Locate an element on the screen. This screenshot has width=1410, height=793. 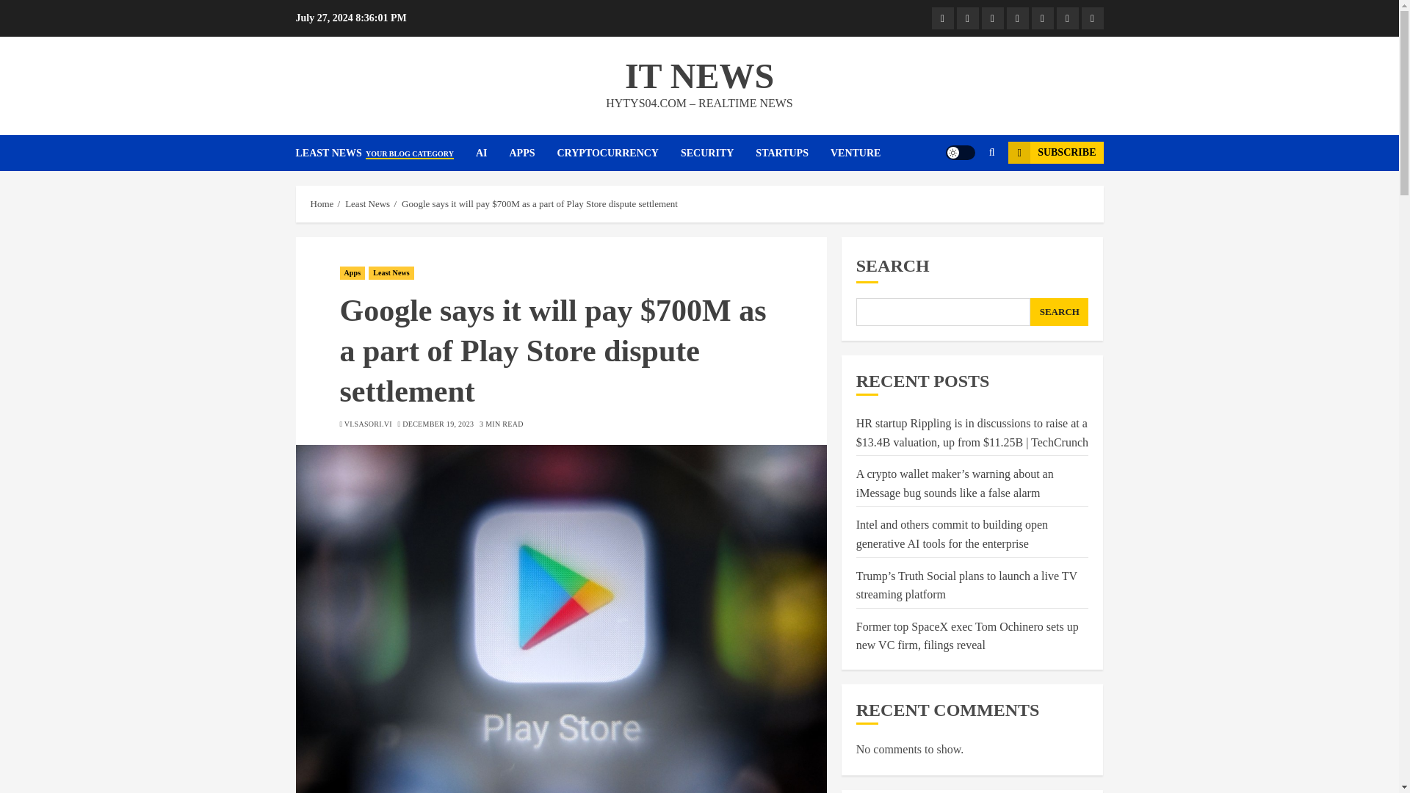
Least News is located at coordinates (941, 18).